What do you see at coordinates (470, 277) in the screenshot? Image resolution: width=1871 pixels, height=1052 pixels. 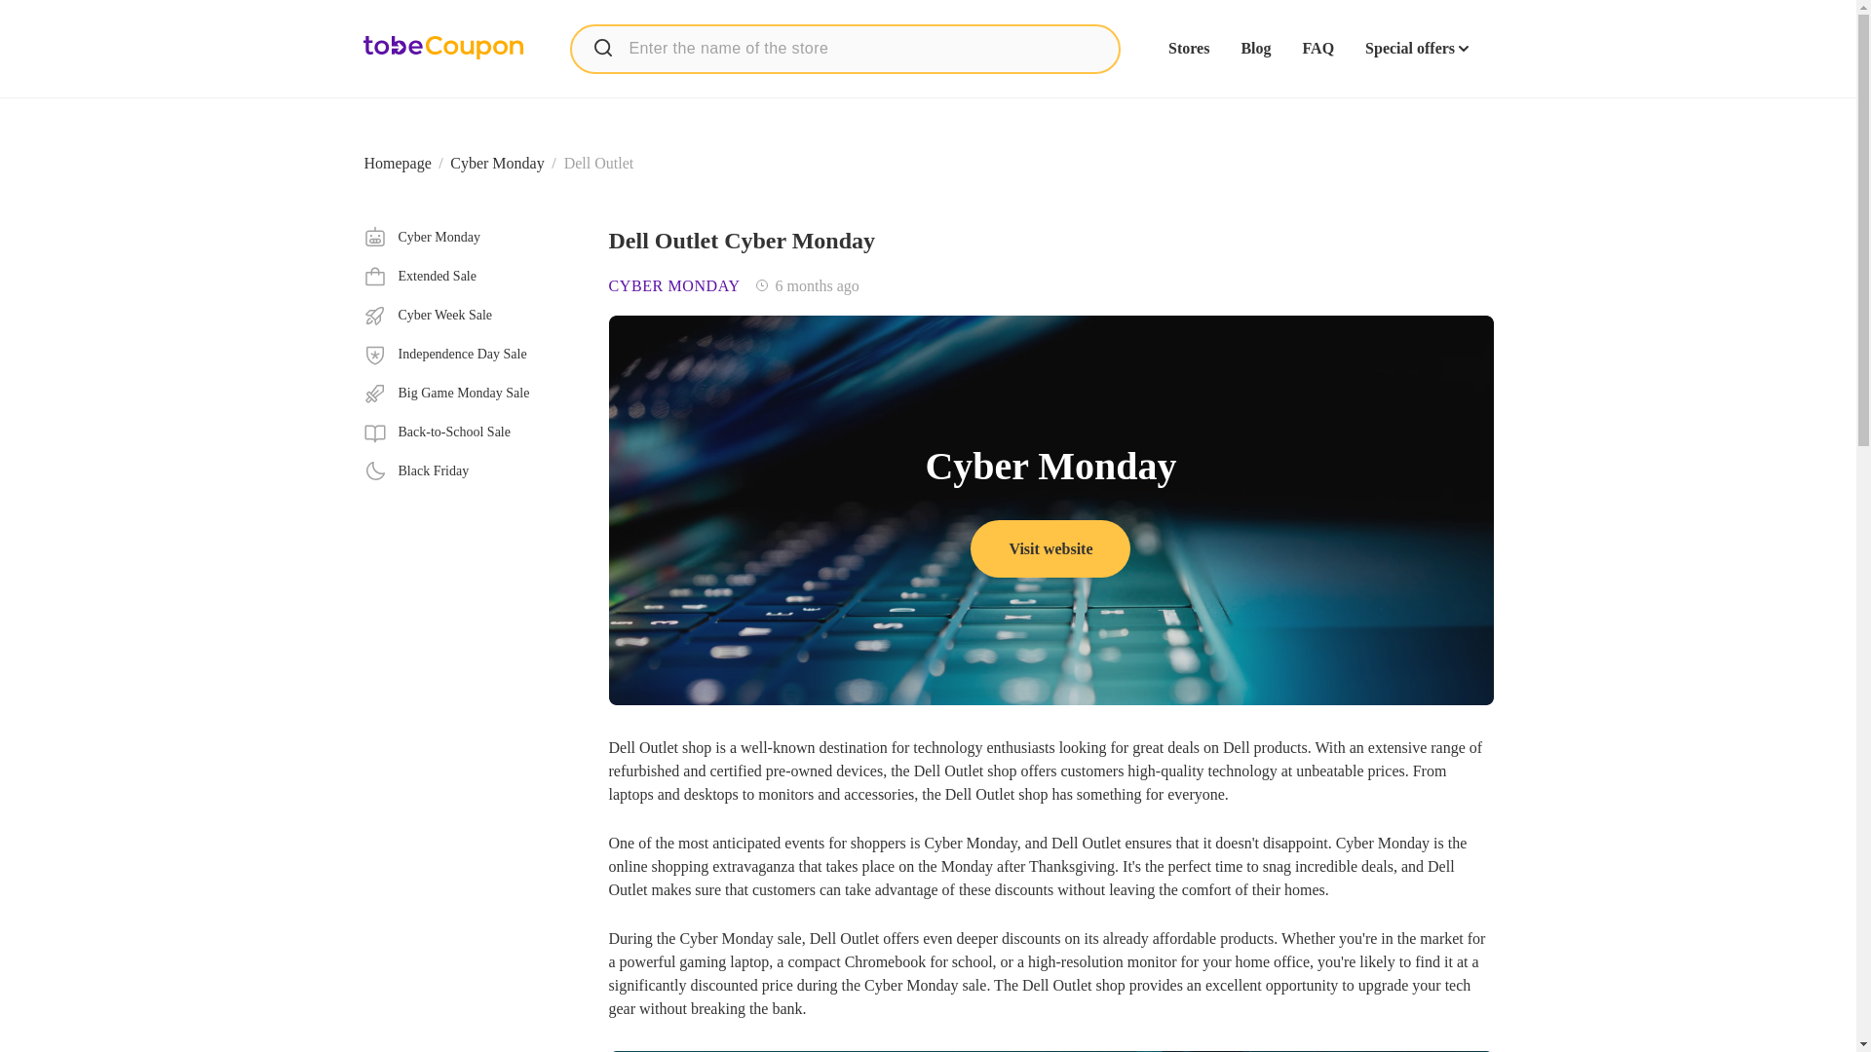 I see `Visit website` at bounding box center [470, 277].